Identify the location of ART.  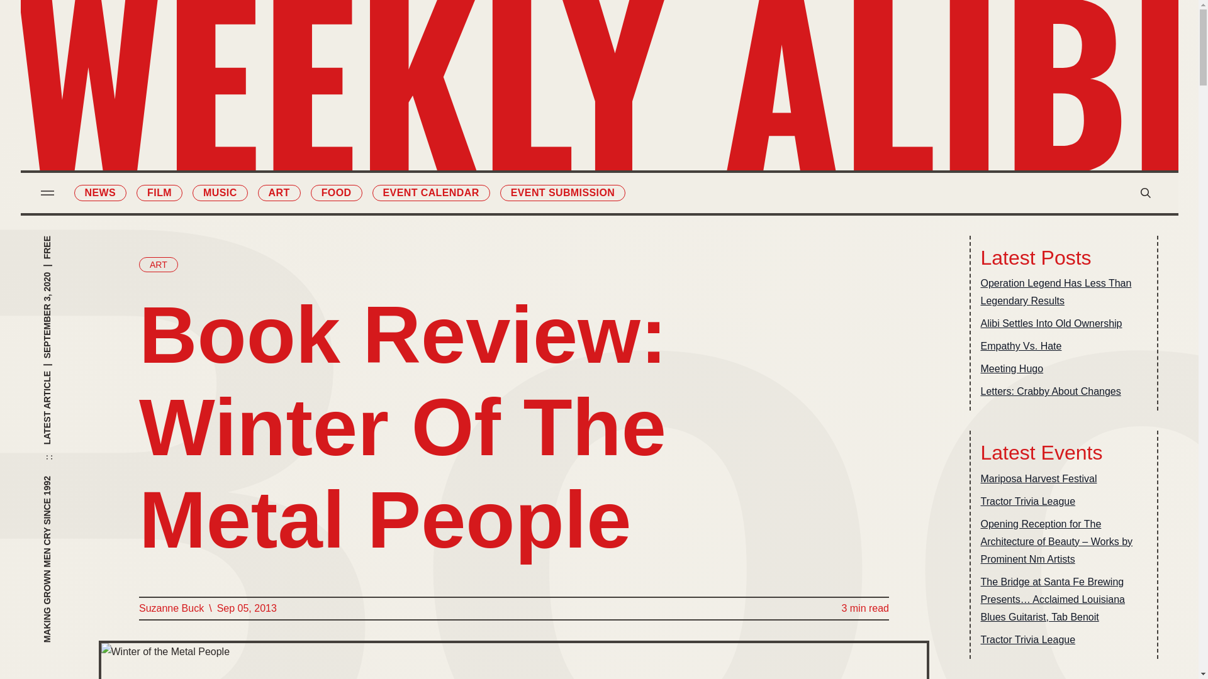
(279, 192).